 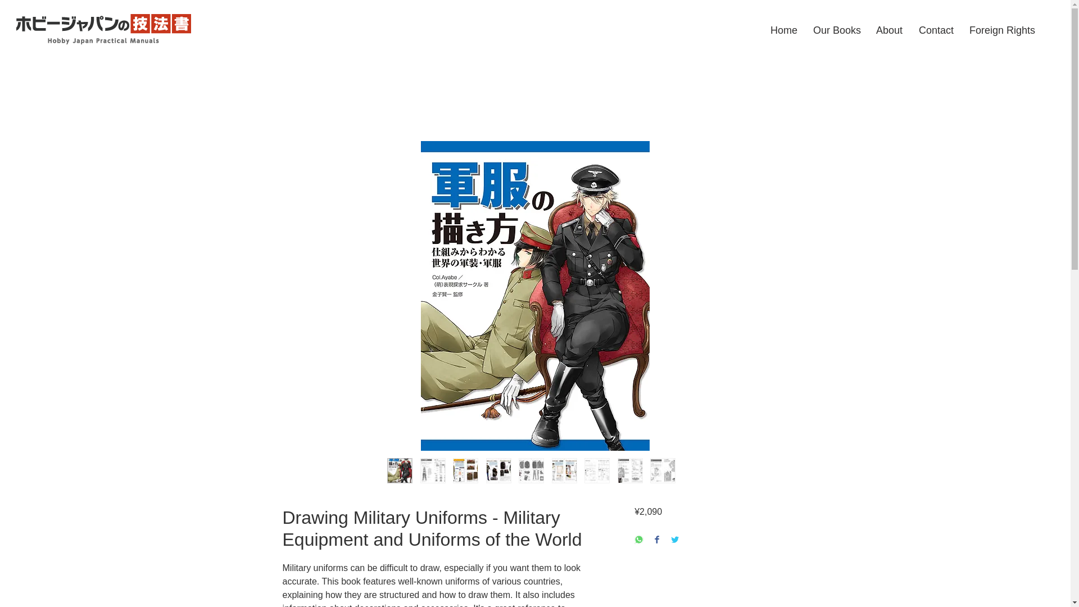 I want to click on Our Books, so click(x=836, y=30).